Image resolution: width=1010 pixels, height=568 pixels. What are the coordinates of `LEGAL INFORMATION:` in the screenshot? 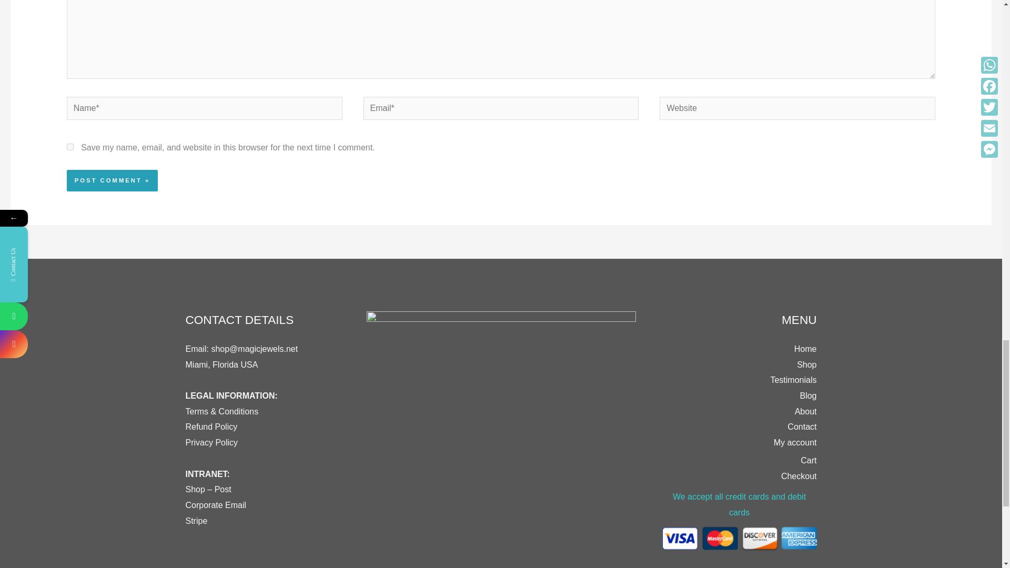 It's located at (230, 403).